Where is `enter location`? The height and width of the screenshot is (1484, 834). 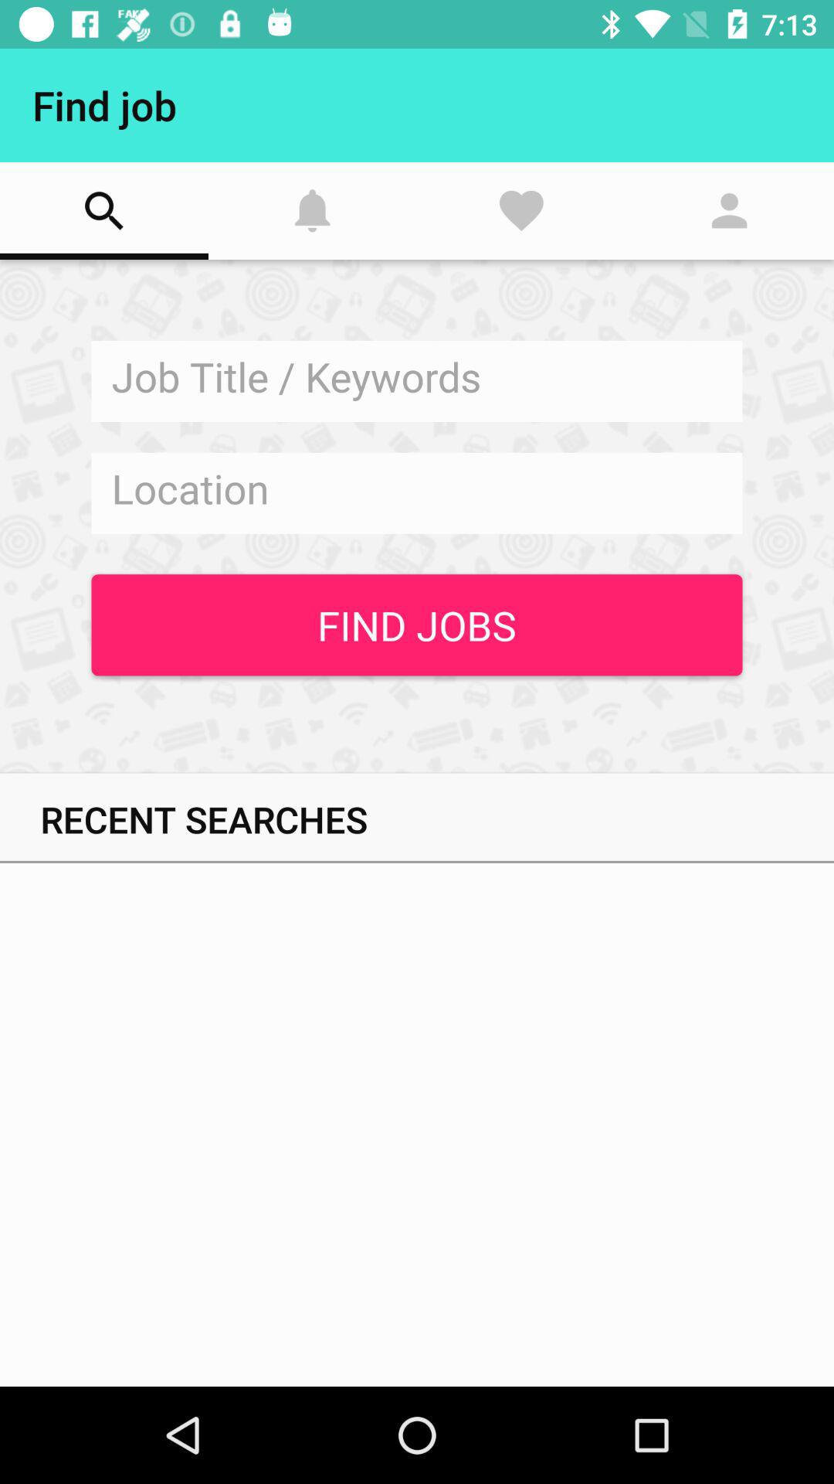 enter location is located at coordinates (417, 493).